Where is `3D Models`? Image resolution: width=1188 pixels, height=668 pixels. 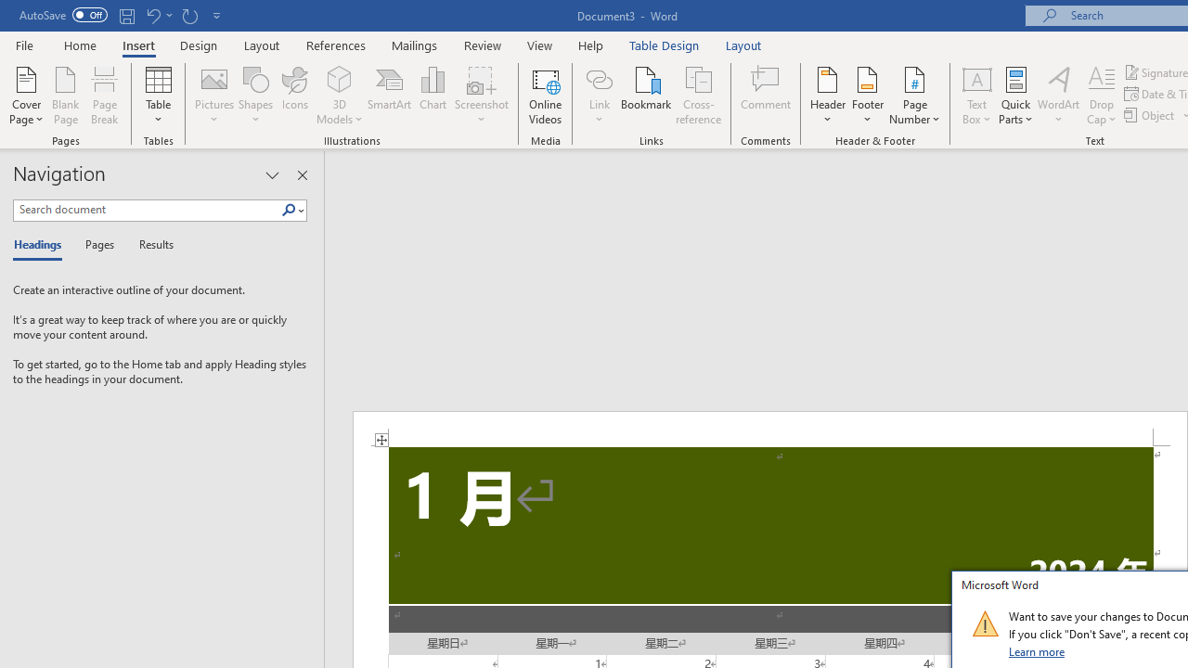 3D Models is located at coordinates (340, 95).